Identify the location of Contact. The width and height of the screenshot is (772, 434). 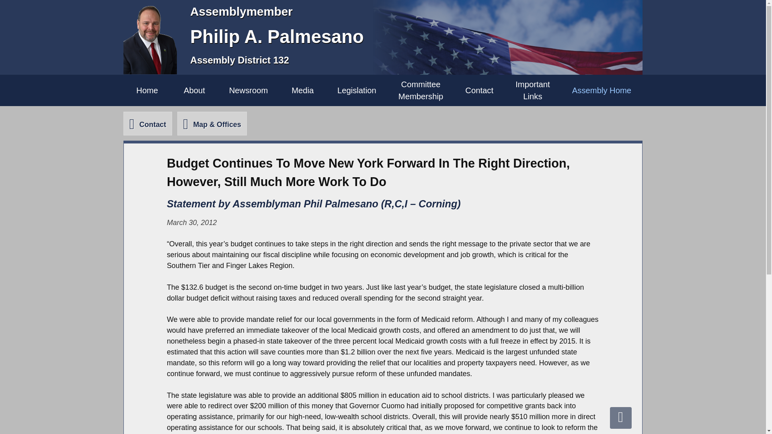
(479, 90).